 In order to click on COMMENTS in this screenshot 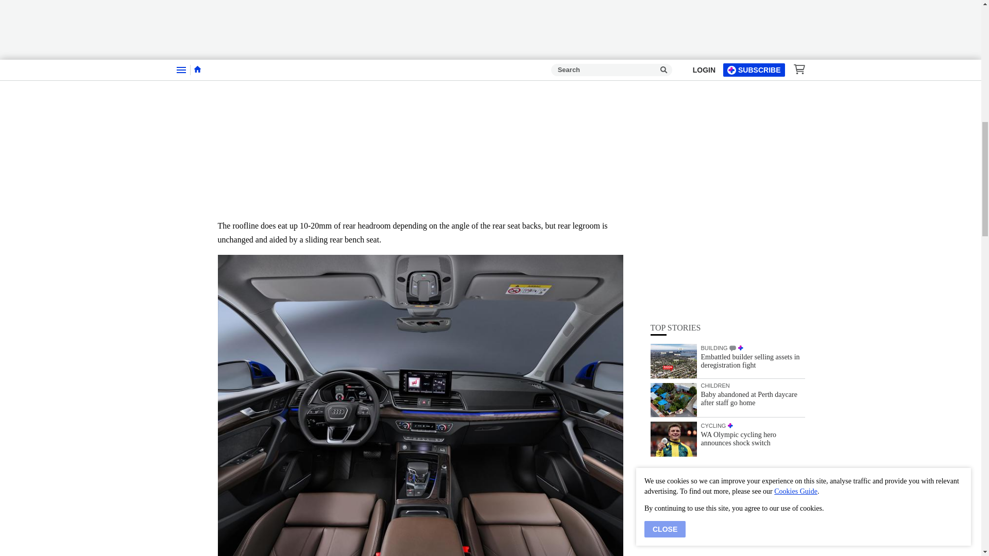, I will do `click(732, 76)`.